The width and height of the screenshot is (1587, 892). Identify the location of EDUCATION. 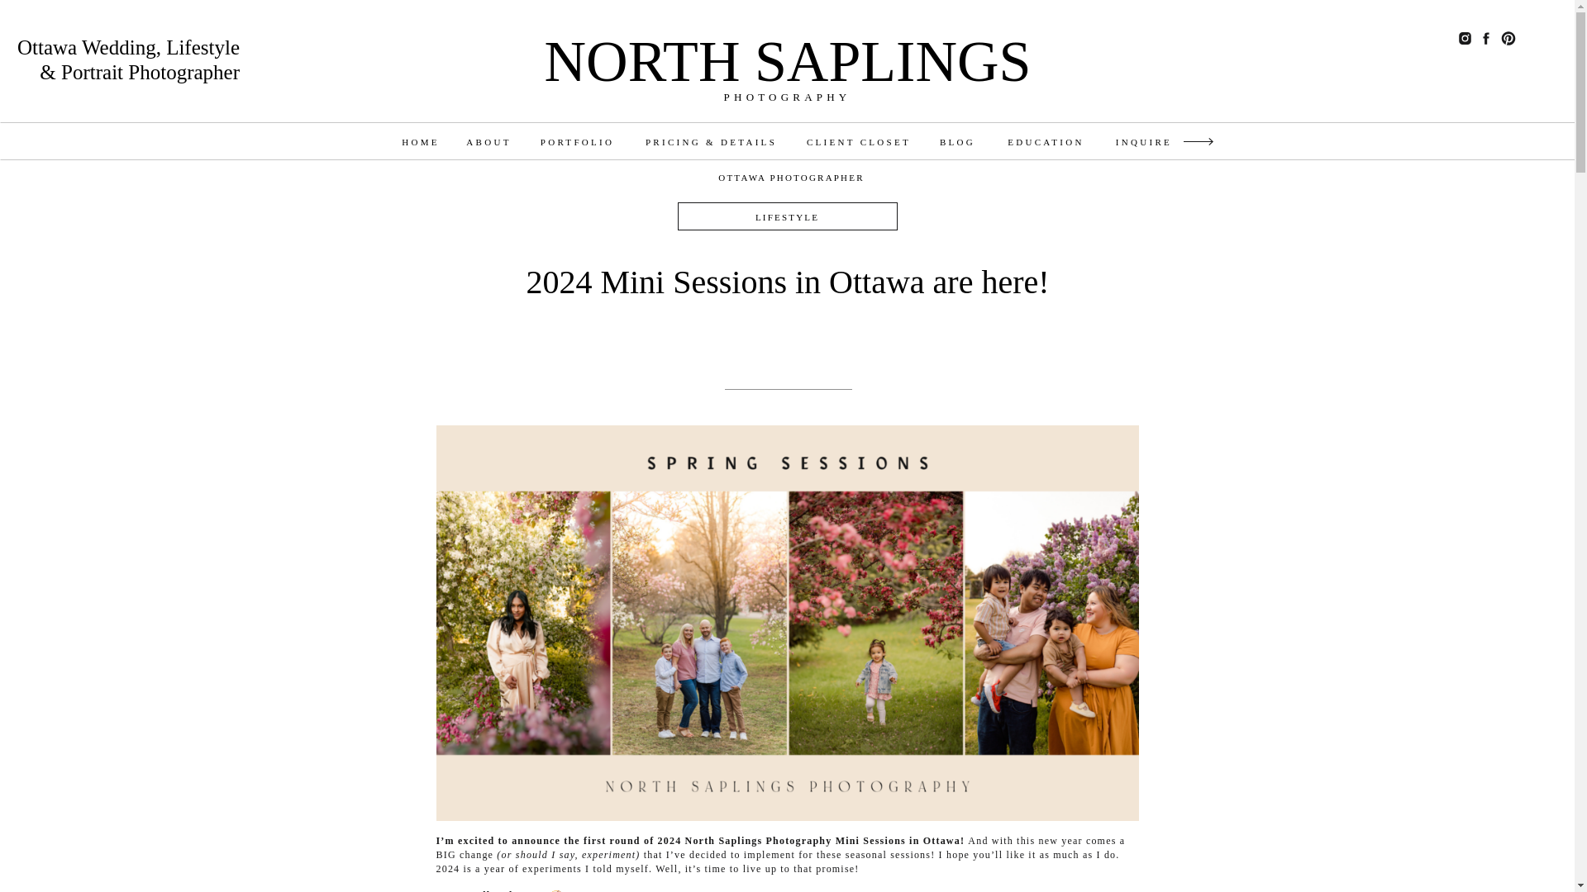
(1045, 146).